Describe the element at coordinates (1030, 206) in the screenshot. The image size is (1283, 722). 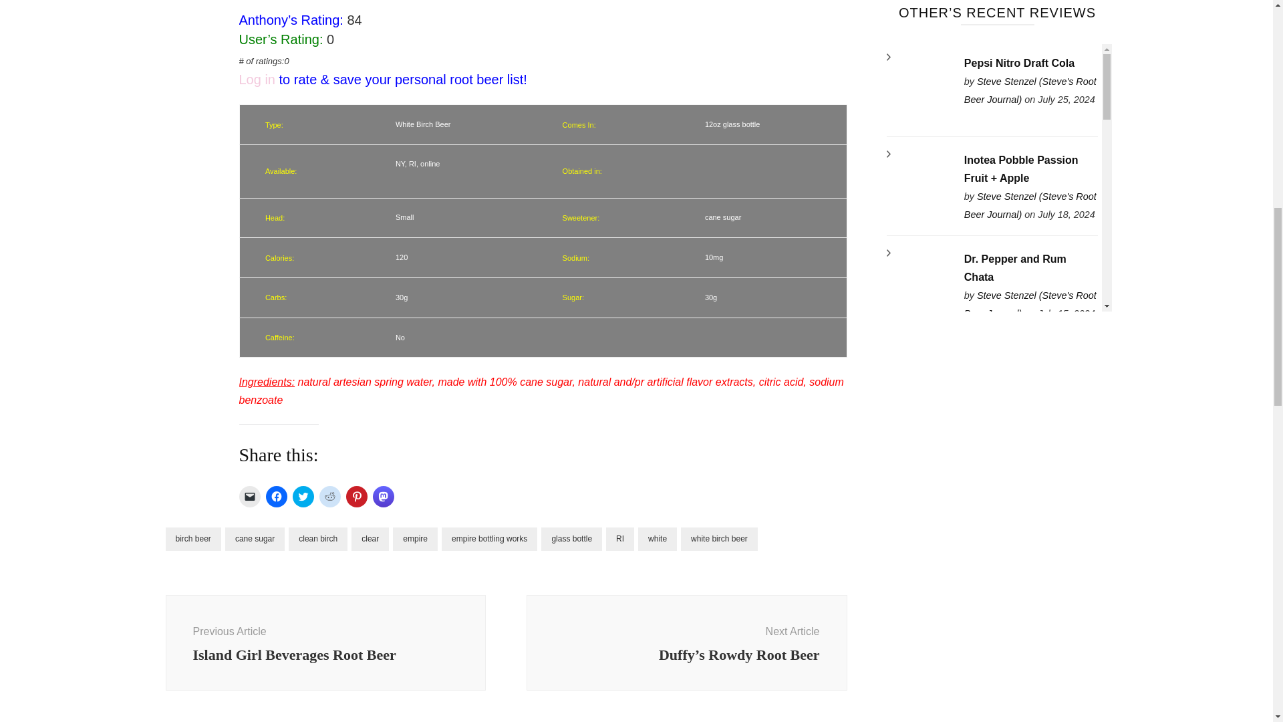
I see `rootbeerjournal.blogspot.com` at that location.